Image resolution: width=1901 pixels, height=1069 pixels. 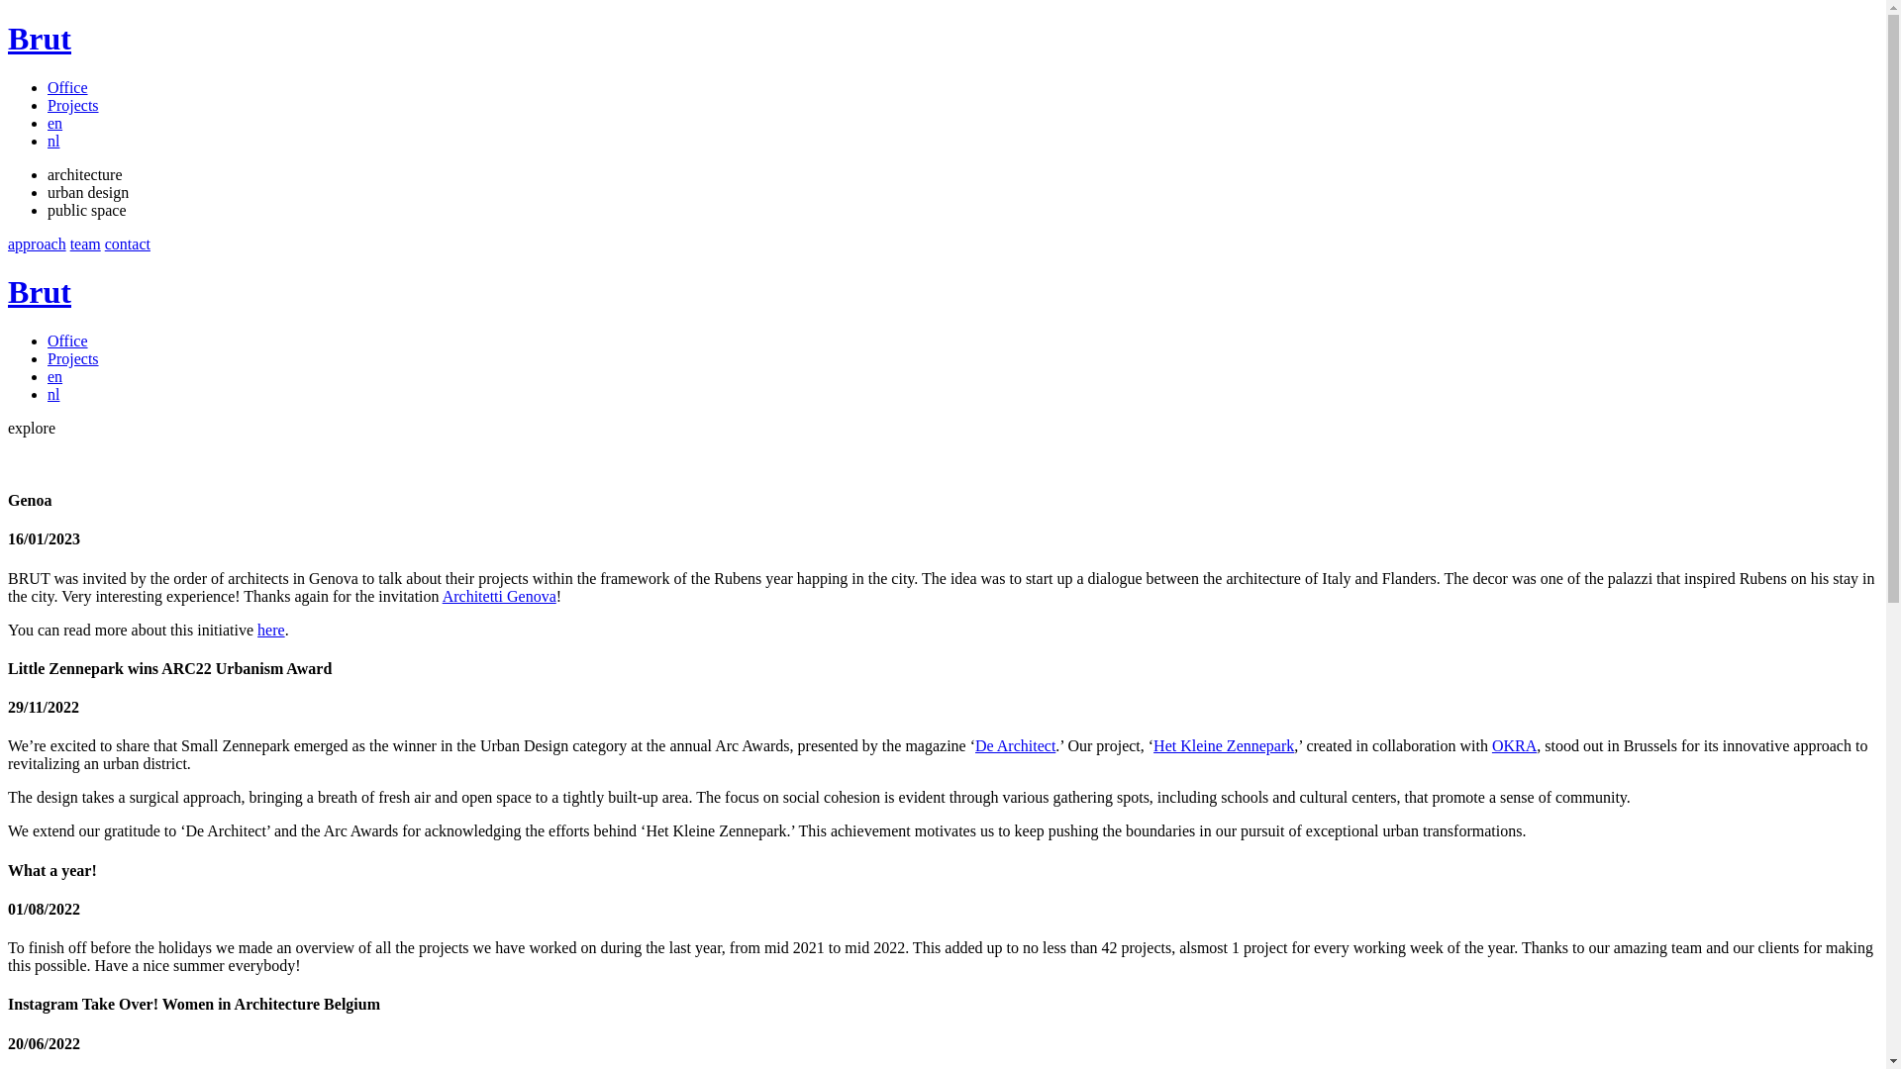 What do you see at coordinates (53, 395) in the screenshot?
I see `nl` at bounding box center [53, 395].